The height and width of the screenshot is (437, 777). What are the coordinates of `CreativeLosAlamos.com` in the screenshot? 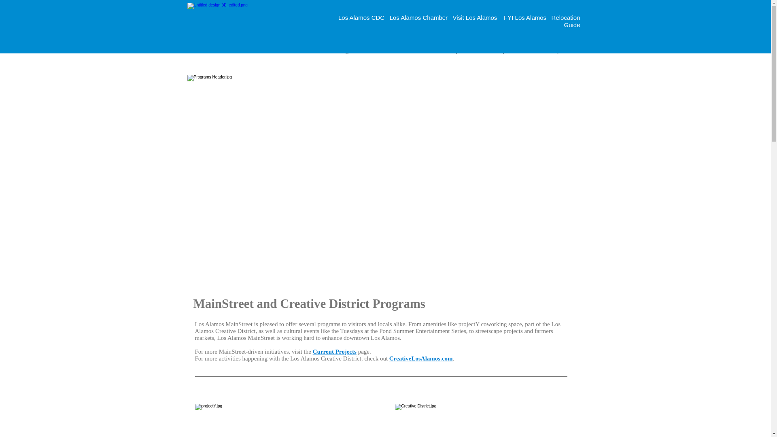 It's located at (421, 359).